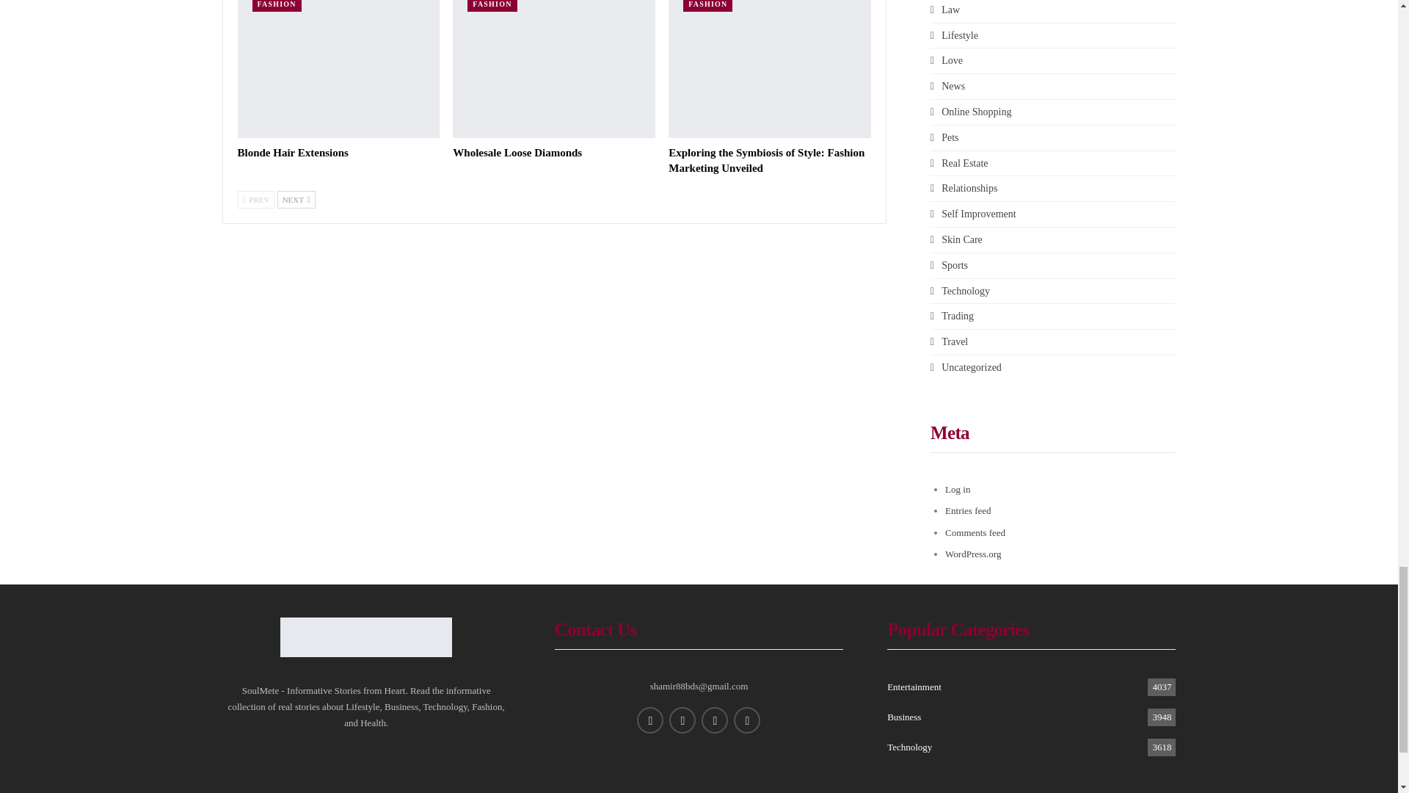 Image resolution: width=1409 pixels, height=793 pixels. Describe the element at coordinates (339, 69) in the screenshot. I see `Blonde Hair Extensions` at that location.